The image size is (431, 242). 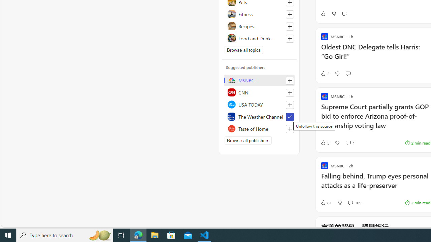 I want to click on Taste of Home, so click(x=259, y=128).